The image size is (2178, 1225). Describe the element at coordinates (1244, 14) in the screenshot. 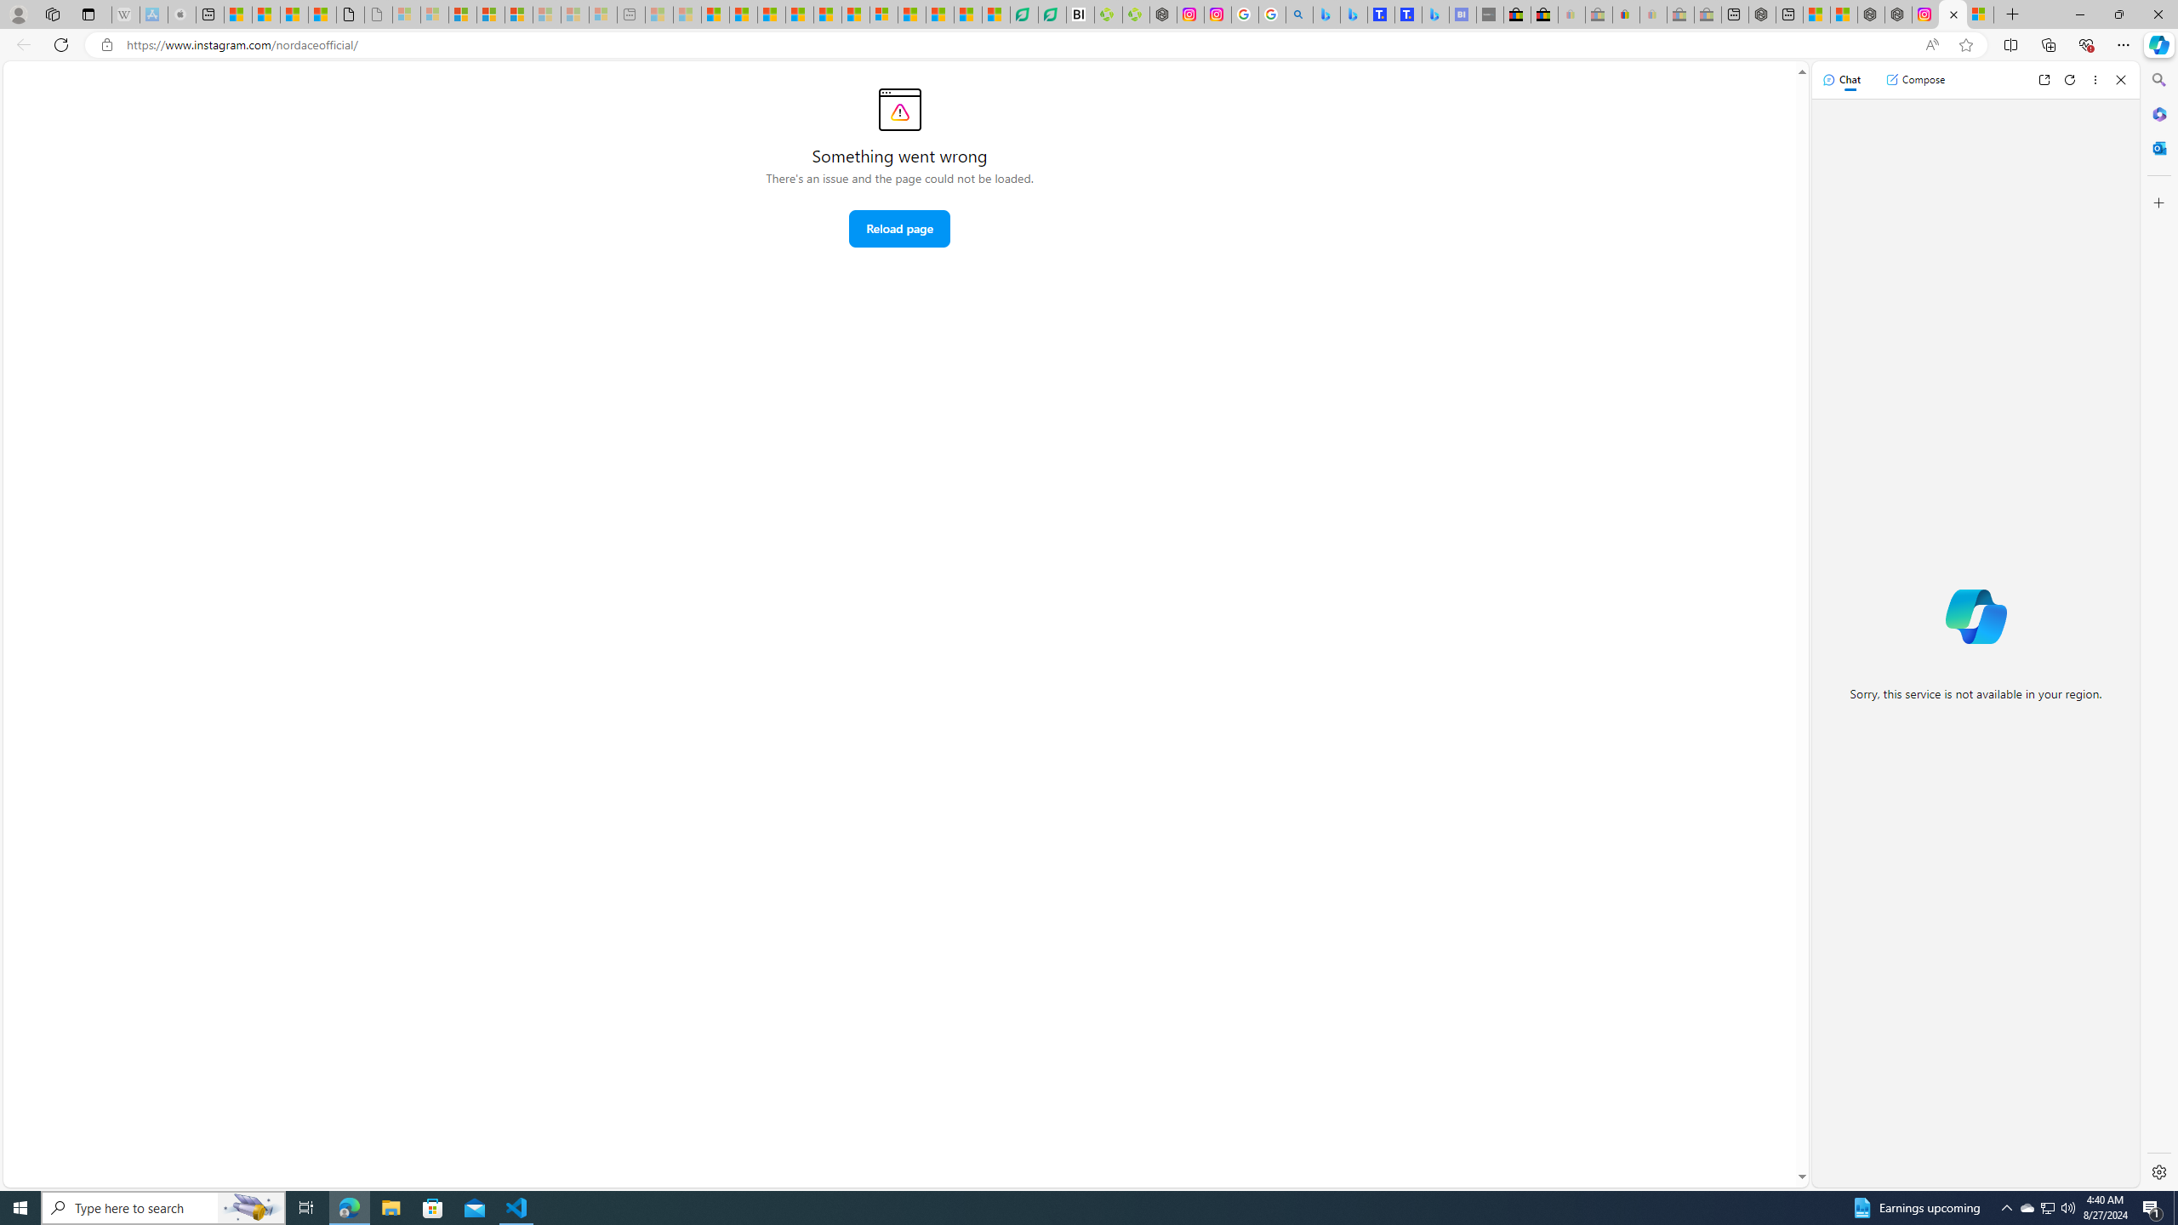

I see `Safety in Our Products - Google Safety Center` at that location.